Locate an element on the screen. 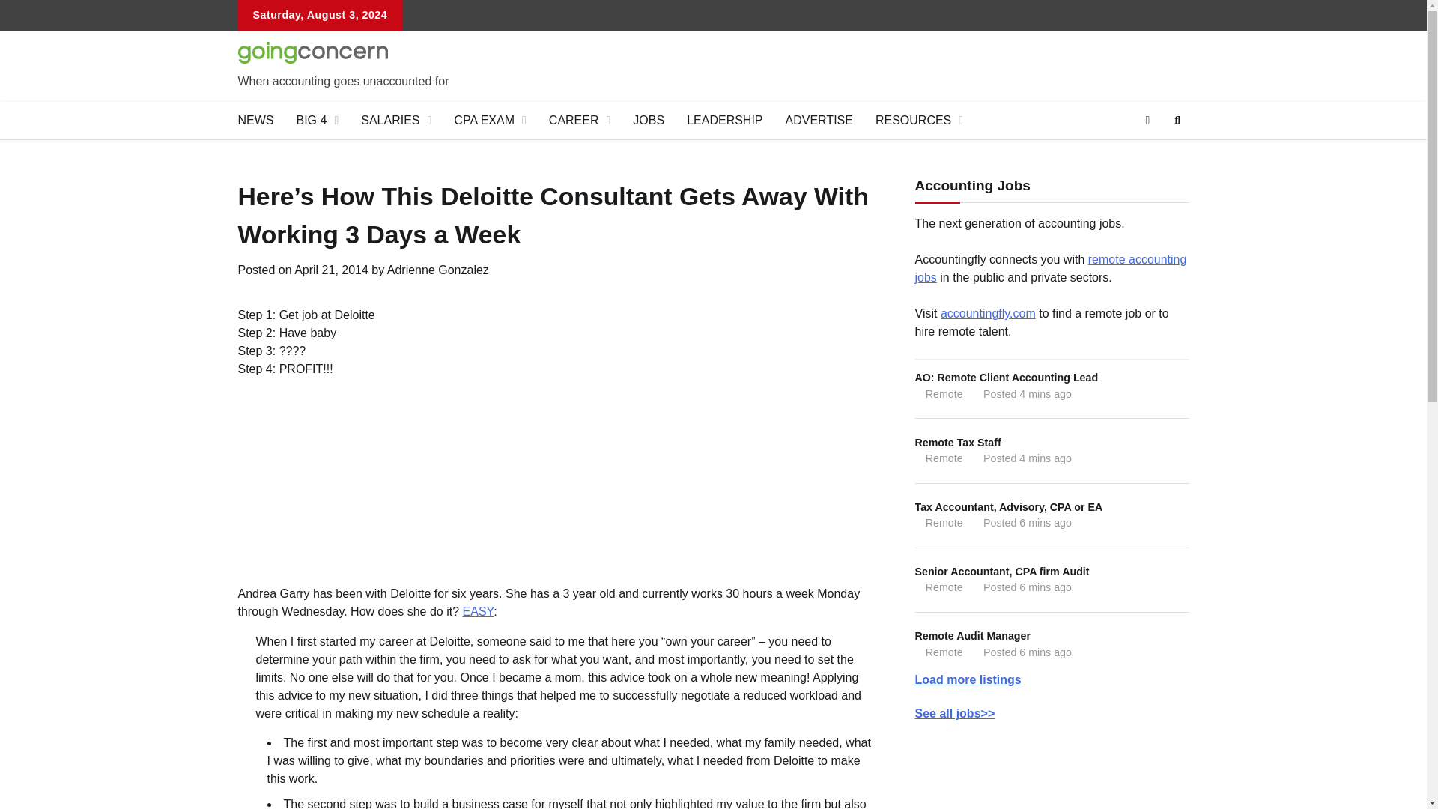  JOBS is located at coordinates (649, 120).